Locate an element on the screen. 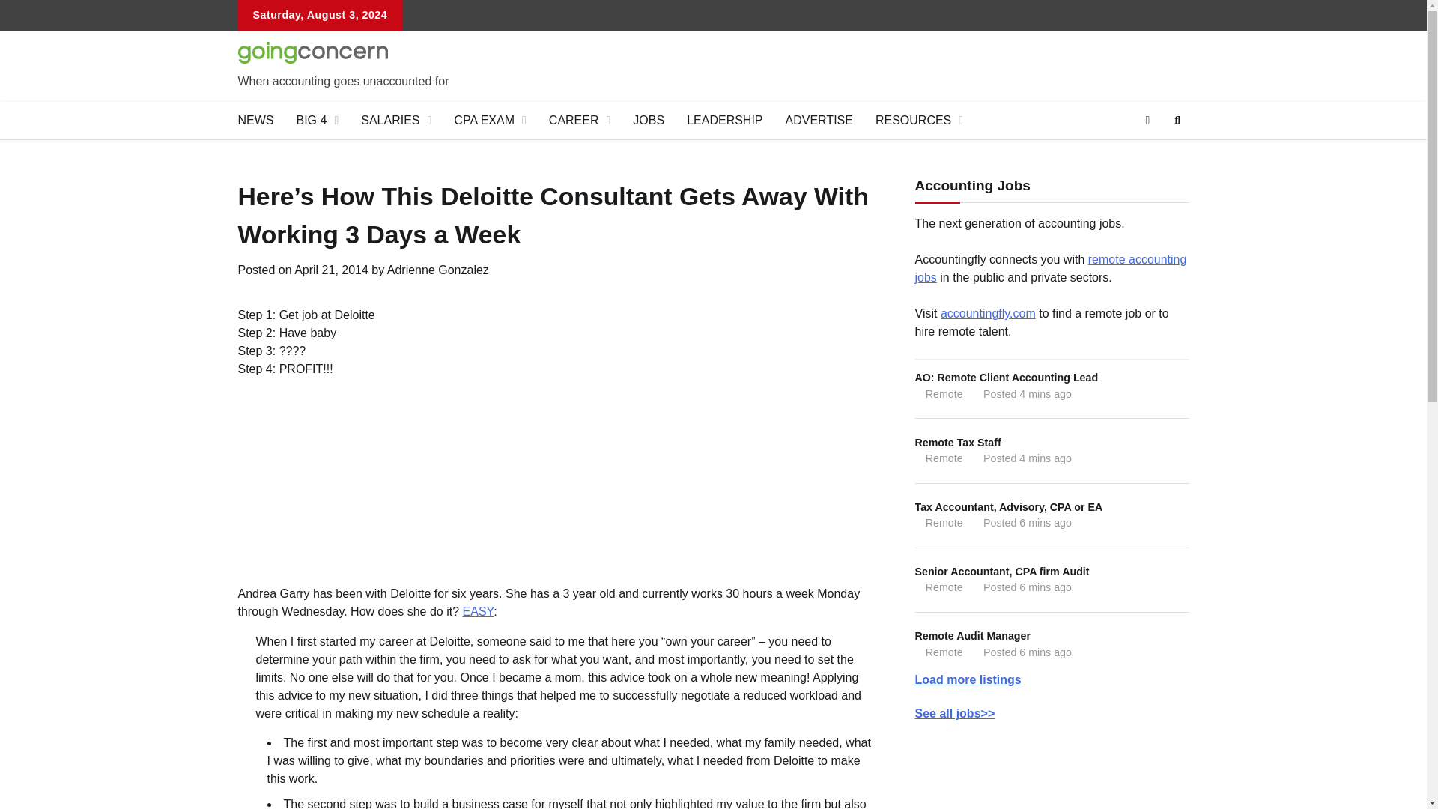  JOBS is located at coordinates (649, 120).